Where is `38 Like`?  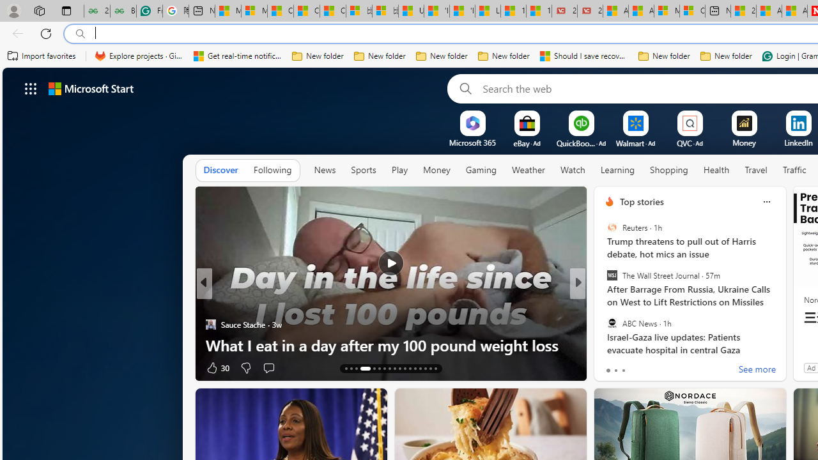
38 Like is located at coordinates (611, 367).